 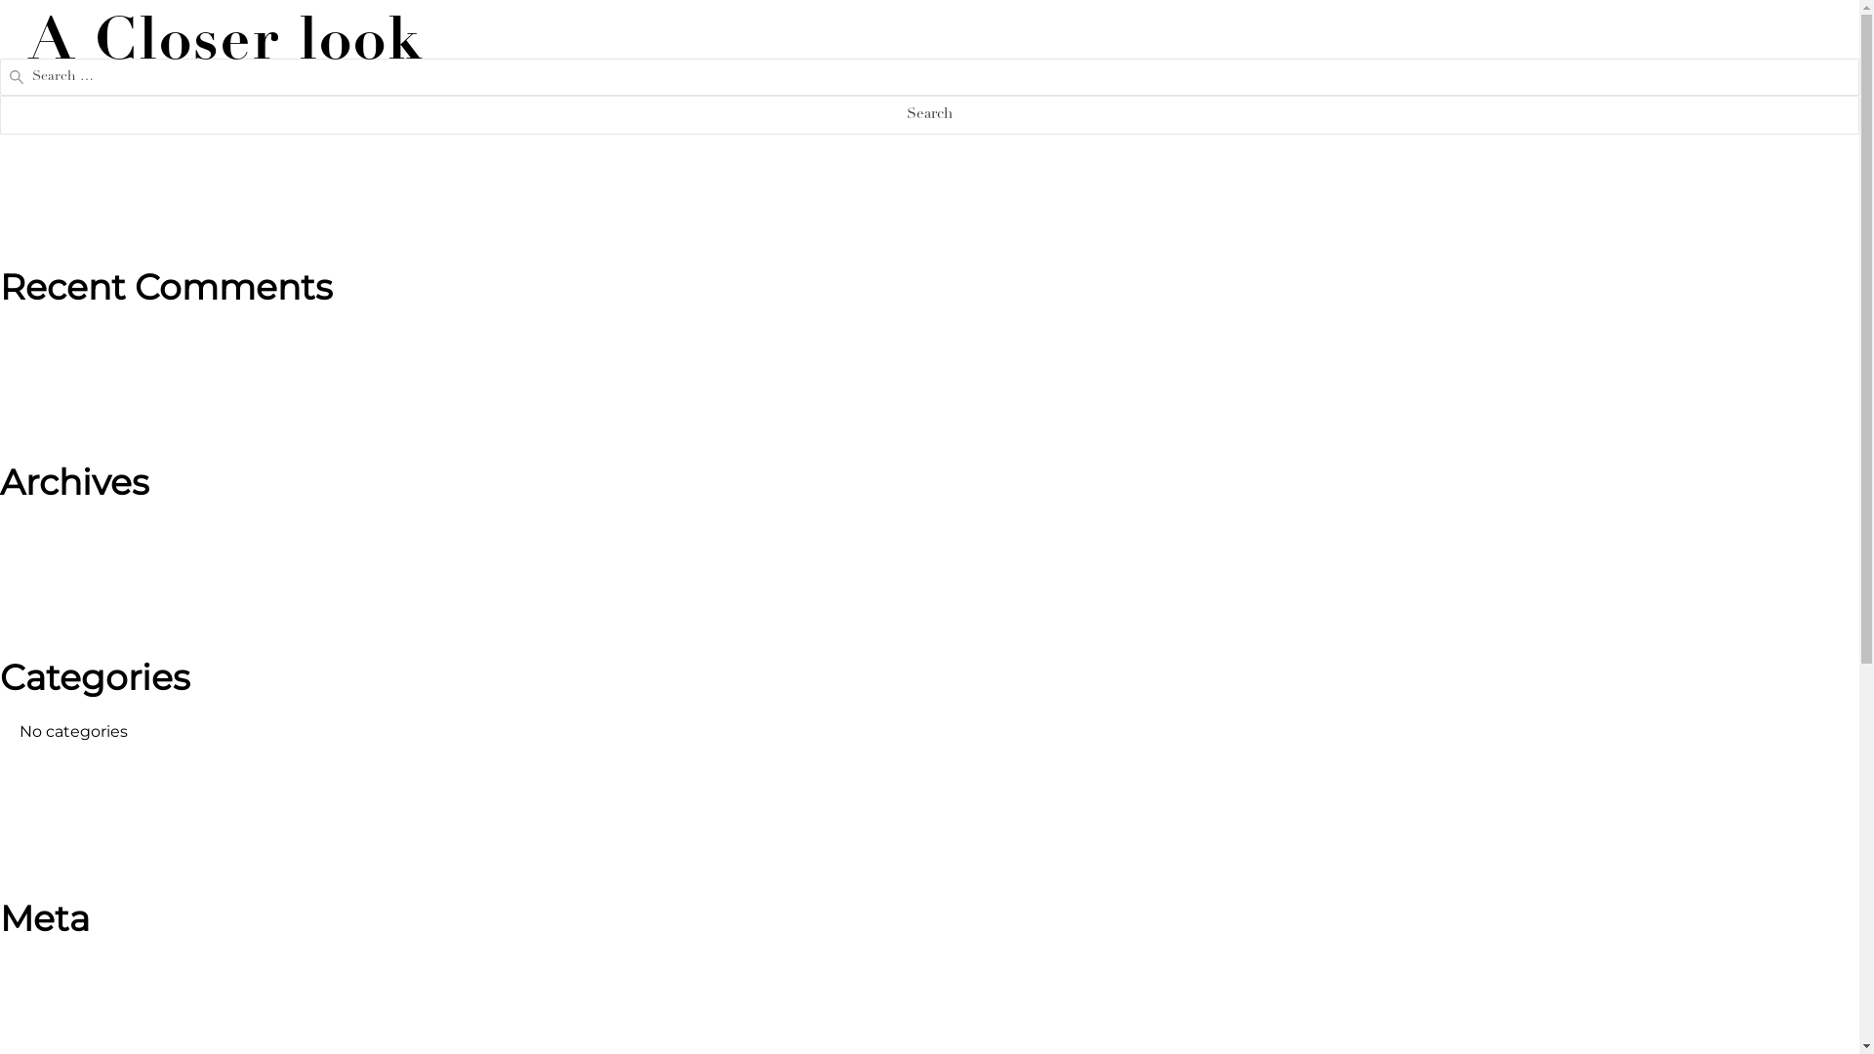 I want to click on Gallery, so click(x=1117, y=43).